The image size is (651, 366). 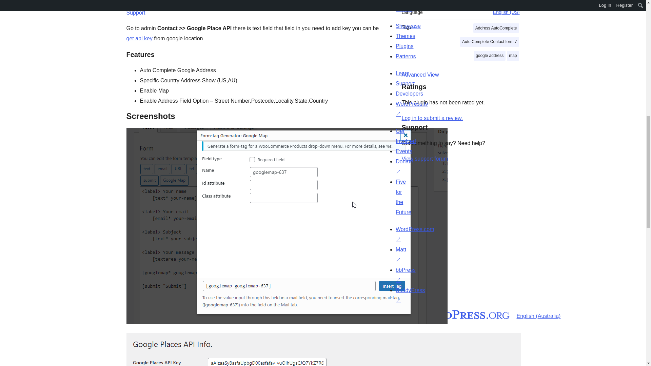 I want to click on get api key, so click(x=139, y=38).